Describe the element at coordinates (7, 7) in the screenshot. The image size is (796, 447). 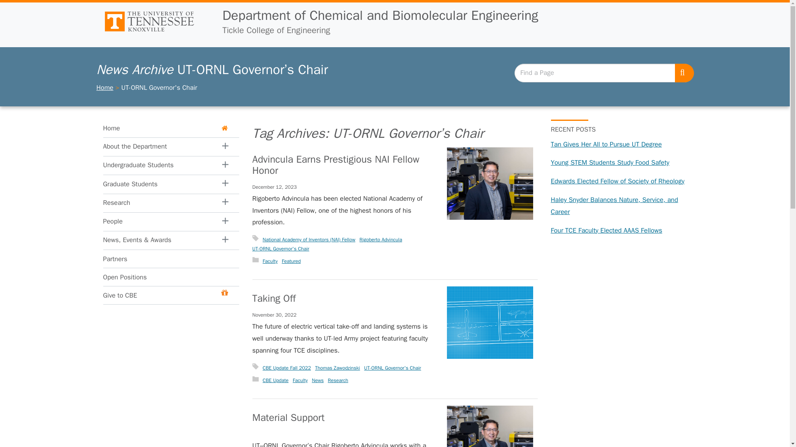
I see `Skip to content` at that location.